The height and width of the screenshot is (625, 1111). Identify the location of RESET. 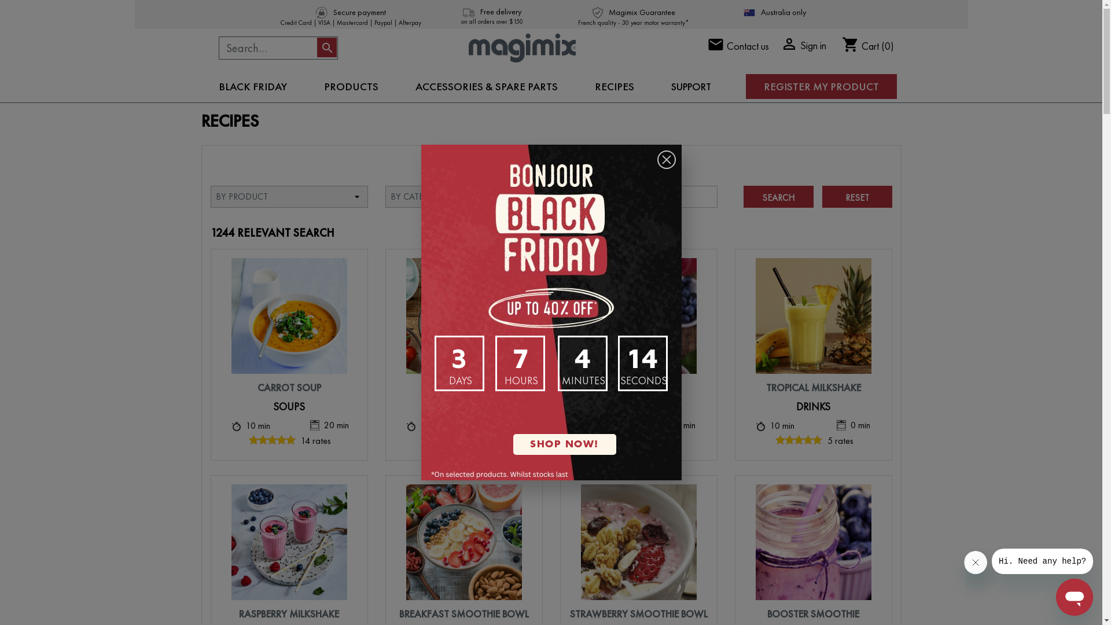
(856, 197).